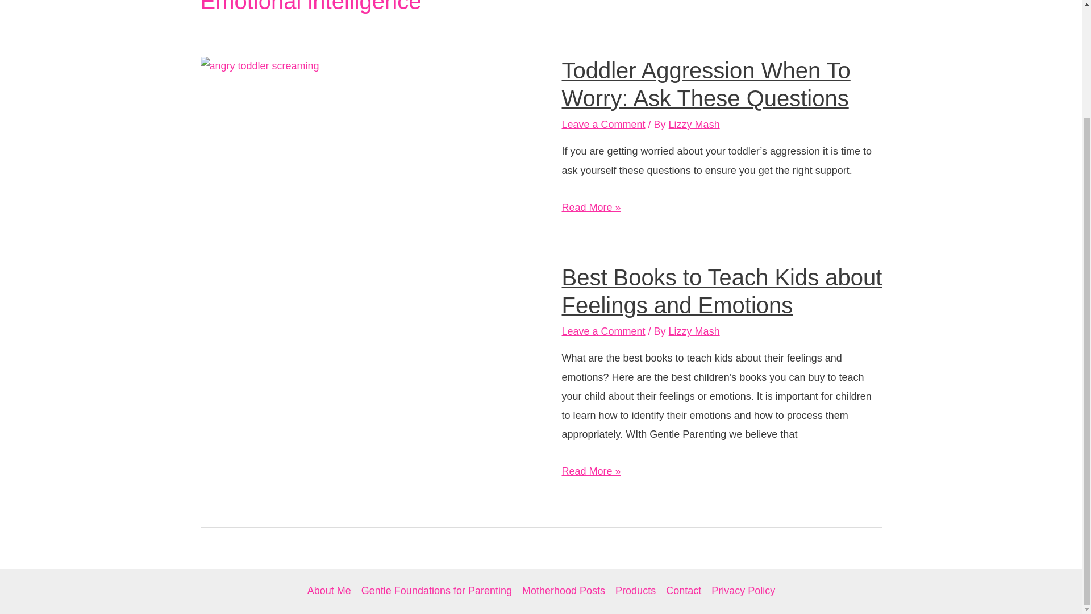  What do you see at coordinates (564, 591) in the screenshot?
I see `Motherhood Posts` at bounding box center [564, 591].